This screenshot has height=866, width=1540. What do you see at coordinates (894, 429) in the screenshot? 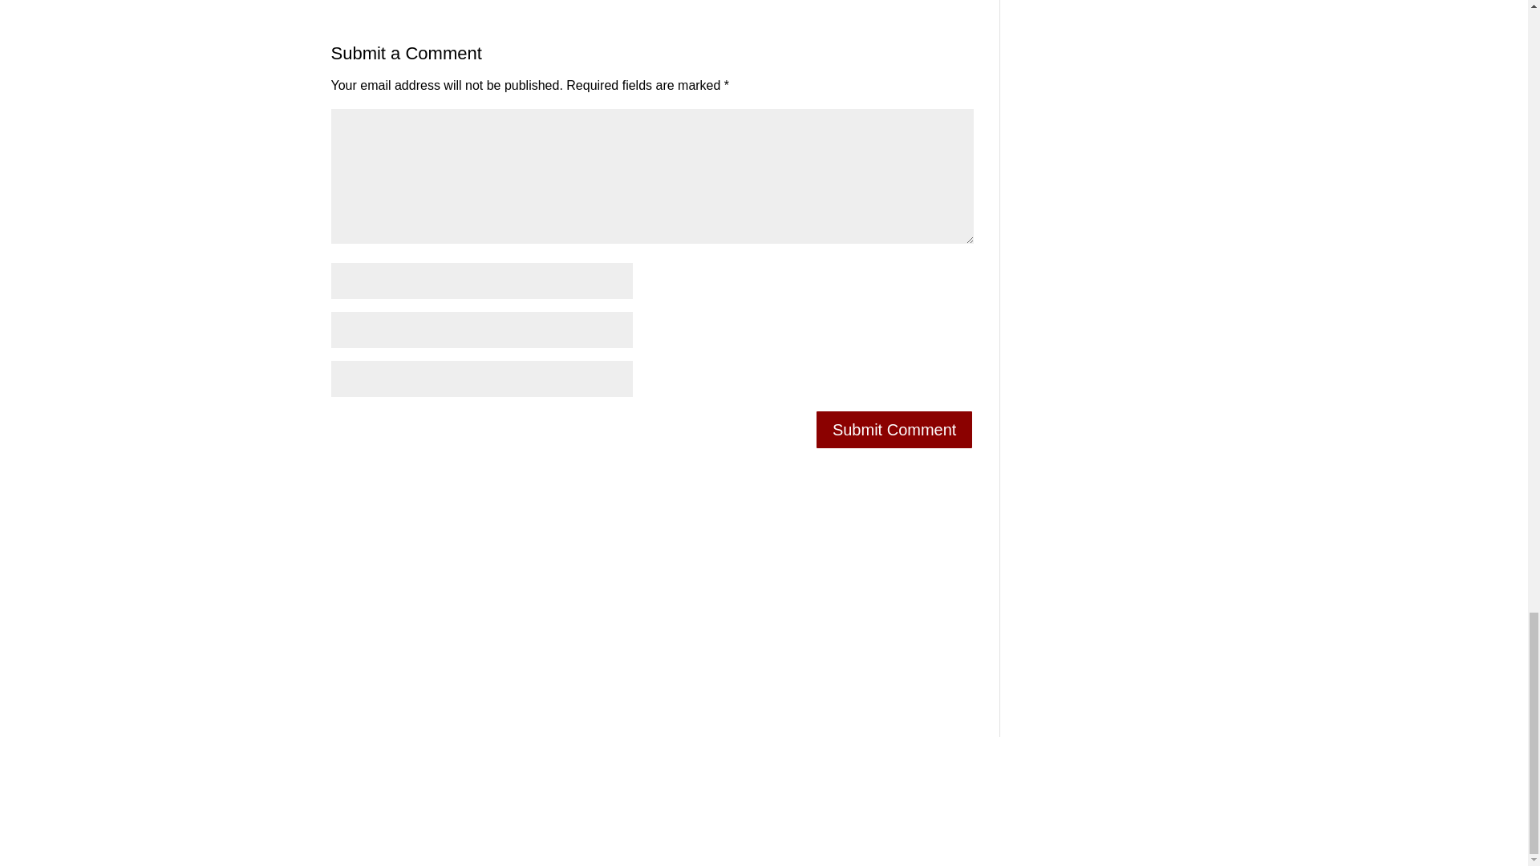
I see `Submit Comment` at bounding box center [894, 429].